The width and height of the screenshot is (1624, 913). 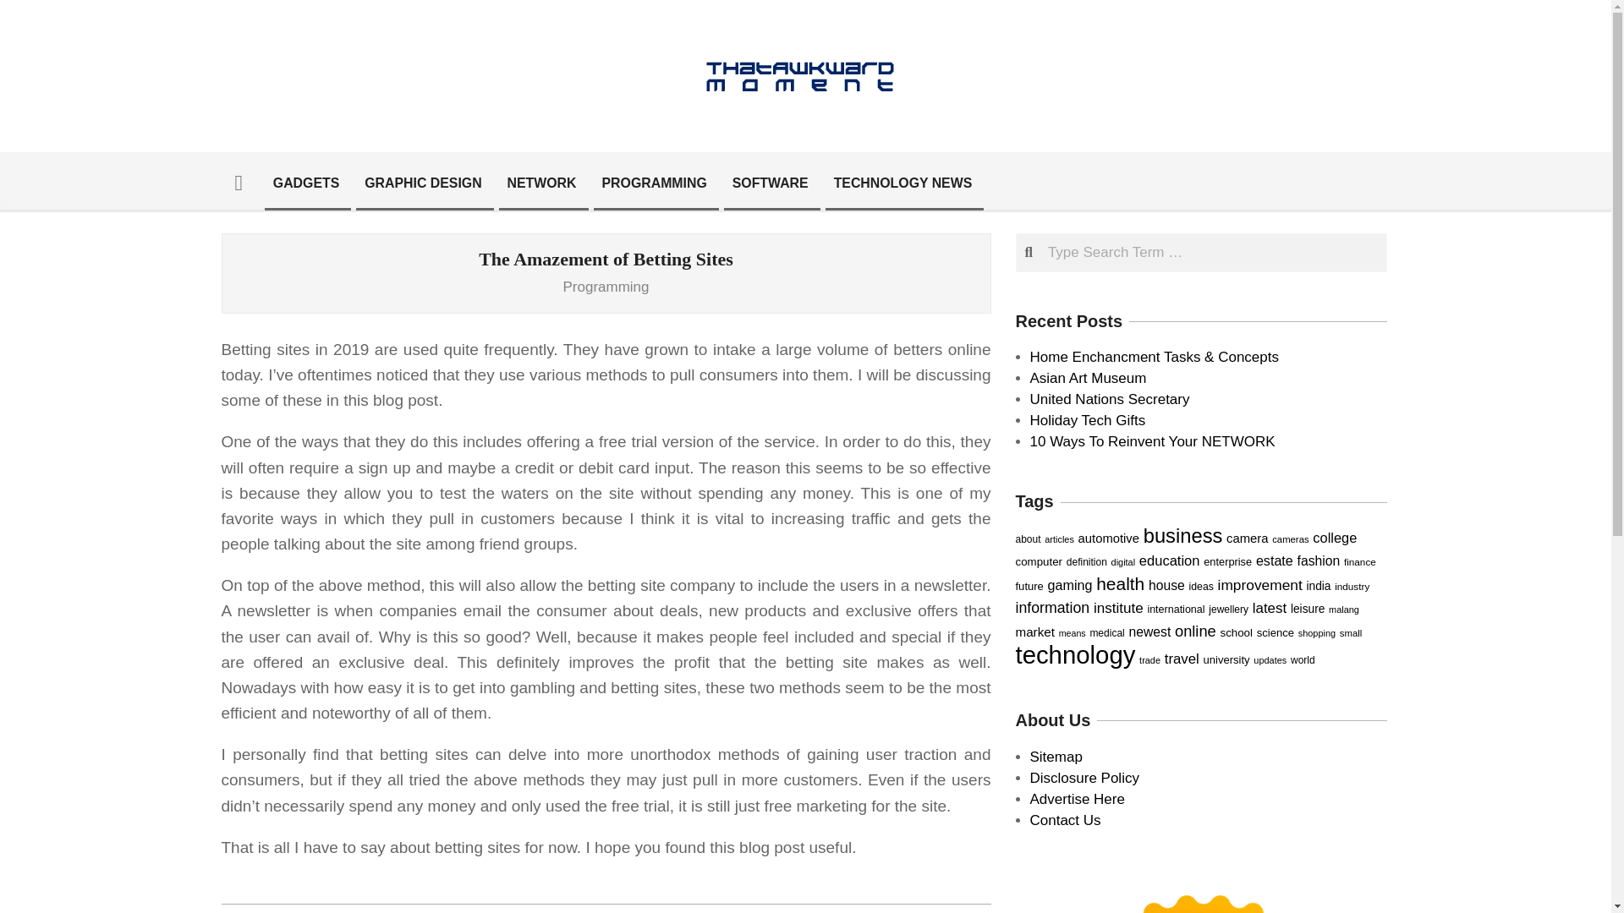 I want to click on NETWORK, so click(x=541, y=183).